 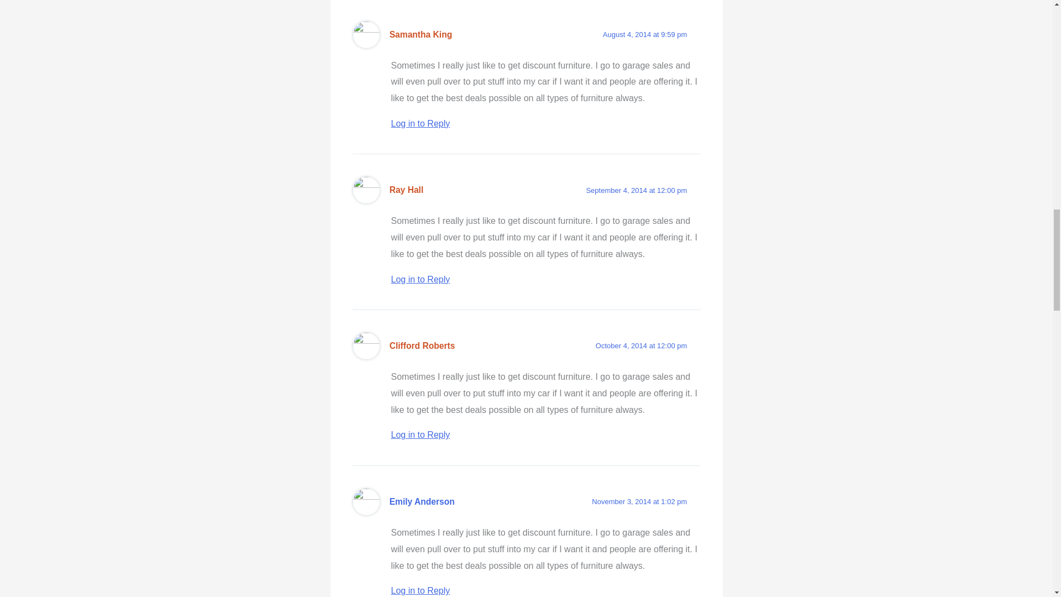 What do you see at coordinates (421, 590) in the screenshot?
I see `Log in to Reply` at bounding box center [421, 590].